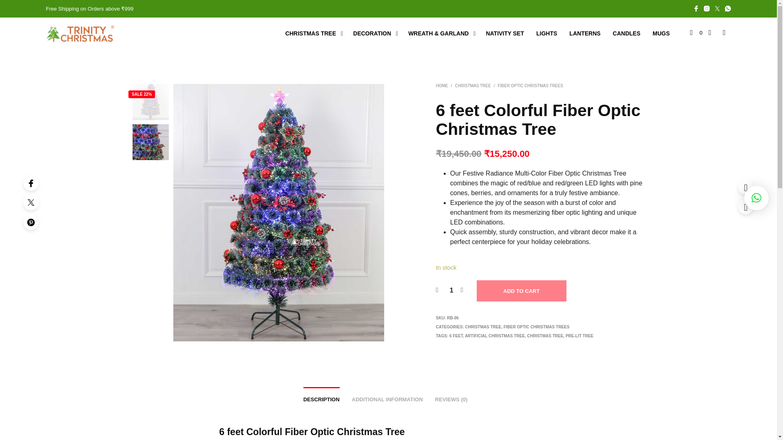 This screenshot has height=440, width=783. What do you see at coordinates (546, 33) in the screenshot?
I see `LIGHTS` at bounding box center [546, 33].